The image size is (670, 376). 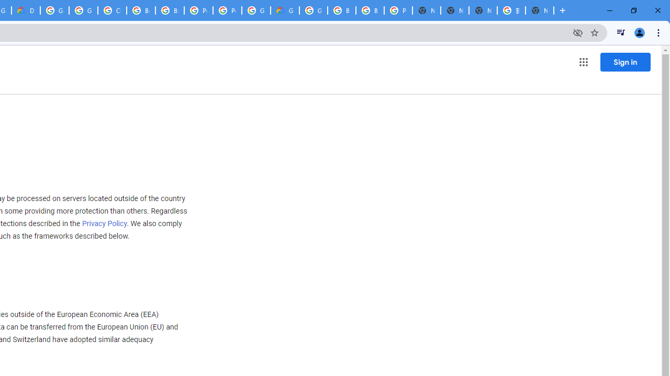 What do you see at coordinates (313, 10) in the screenshot?
I see `Google Cloud Platform` at bounding box center [313, 10].